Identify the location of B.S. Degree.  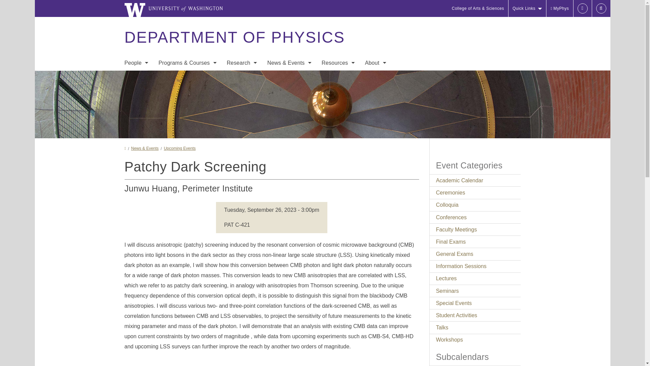
(188, 77).